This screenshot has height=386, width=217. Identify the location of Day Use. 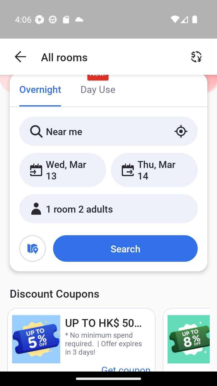
(98, 90).